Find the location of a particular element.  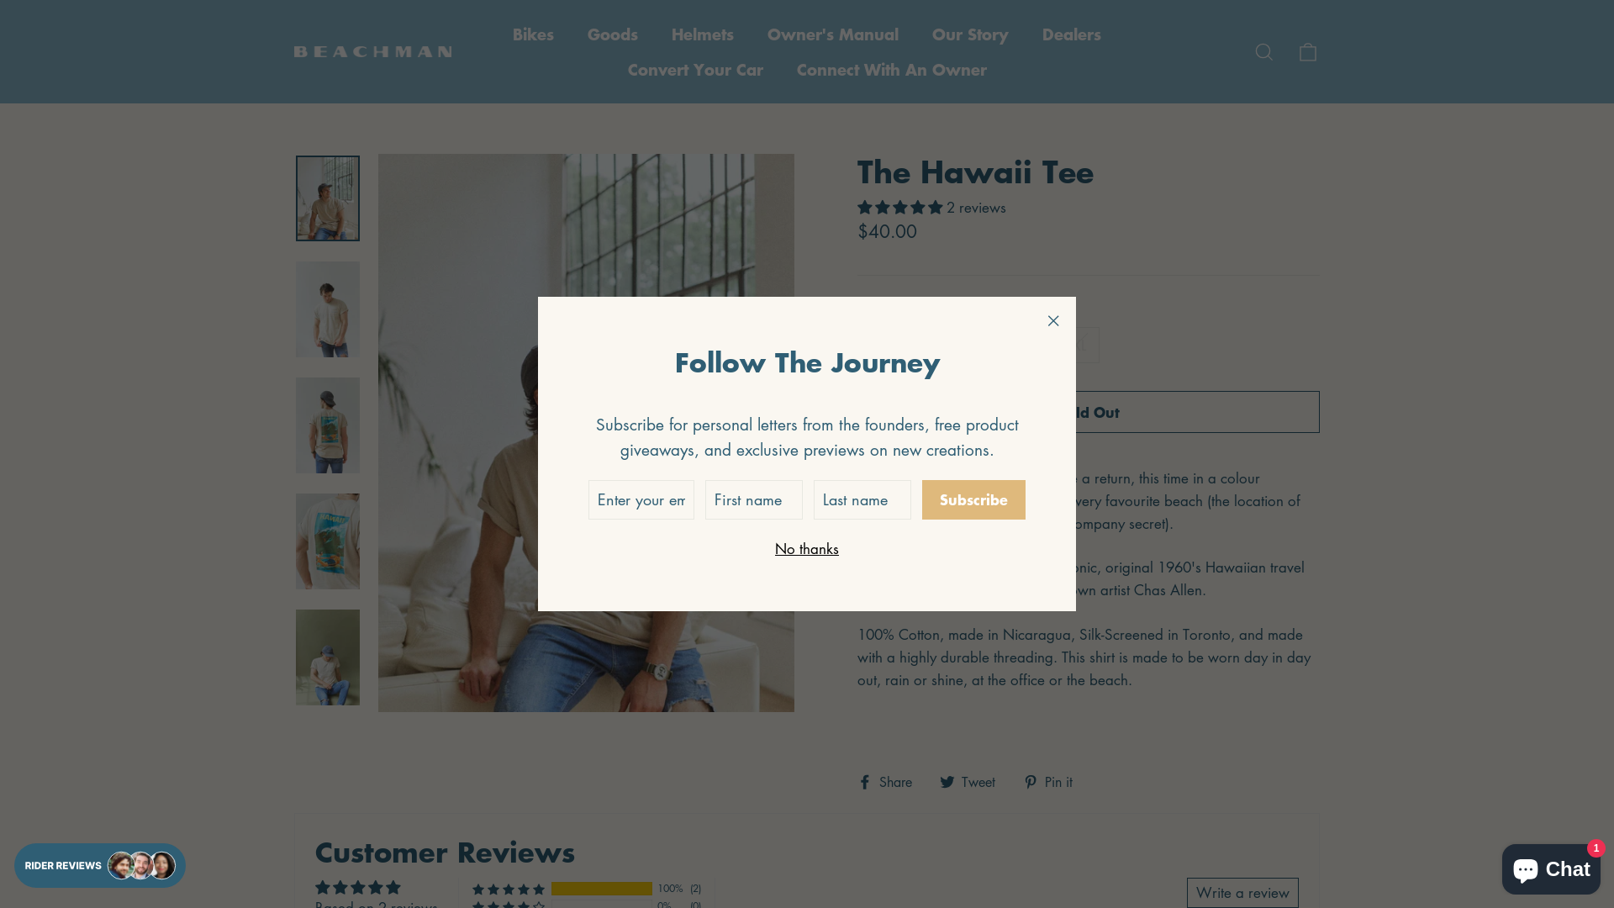

Helmets is located at coordinates (703, 34).